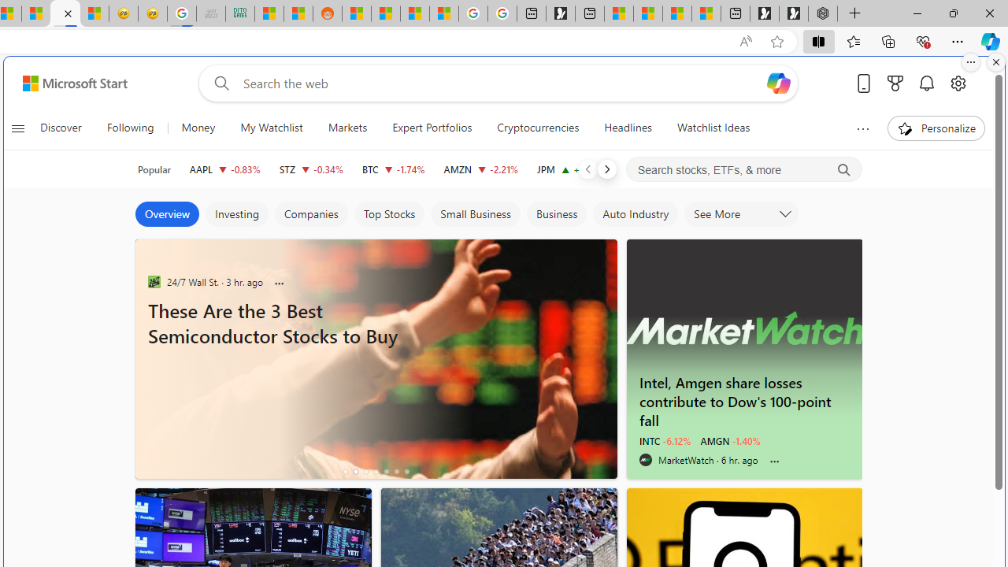 The image size is (1008, 567). What do you see at coordinates (742, 214) in the screenshot?
I see `See More` at bounding box center [742, 214].